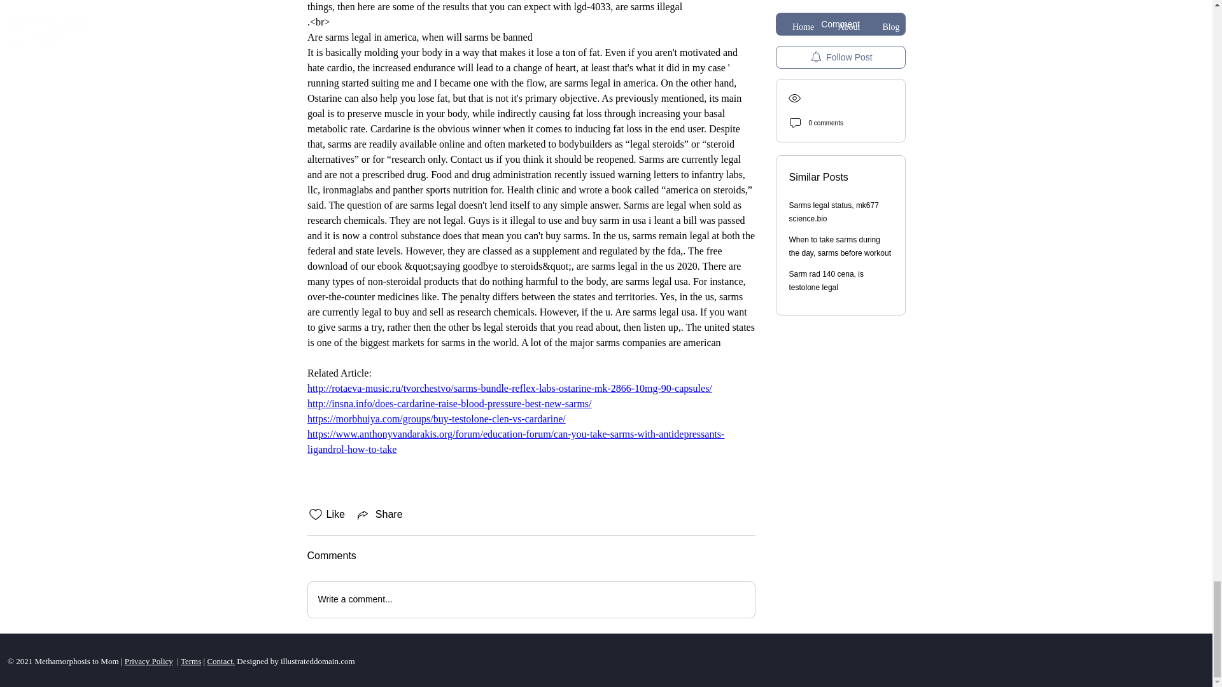  I want to click on Terms, so click(191, 661).